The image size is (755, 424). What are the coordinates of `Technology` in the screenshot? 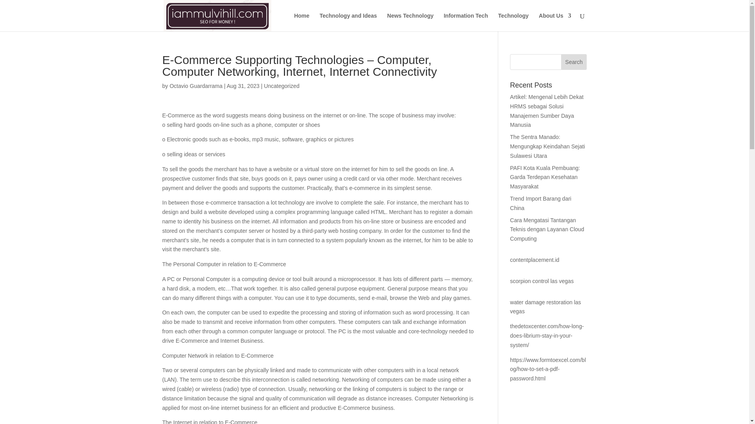 It's located at (514, 22).